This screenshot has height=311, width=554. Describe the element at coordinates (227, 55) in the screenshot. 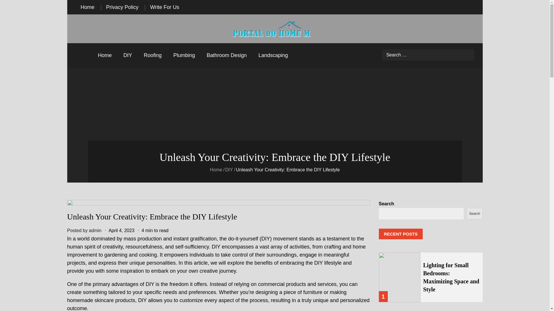

I see `Bathroom Design` at that location.